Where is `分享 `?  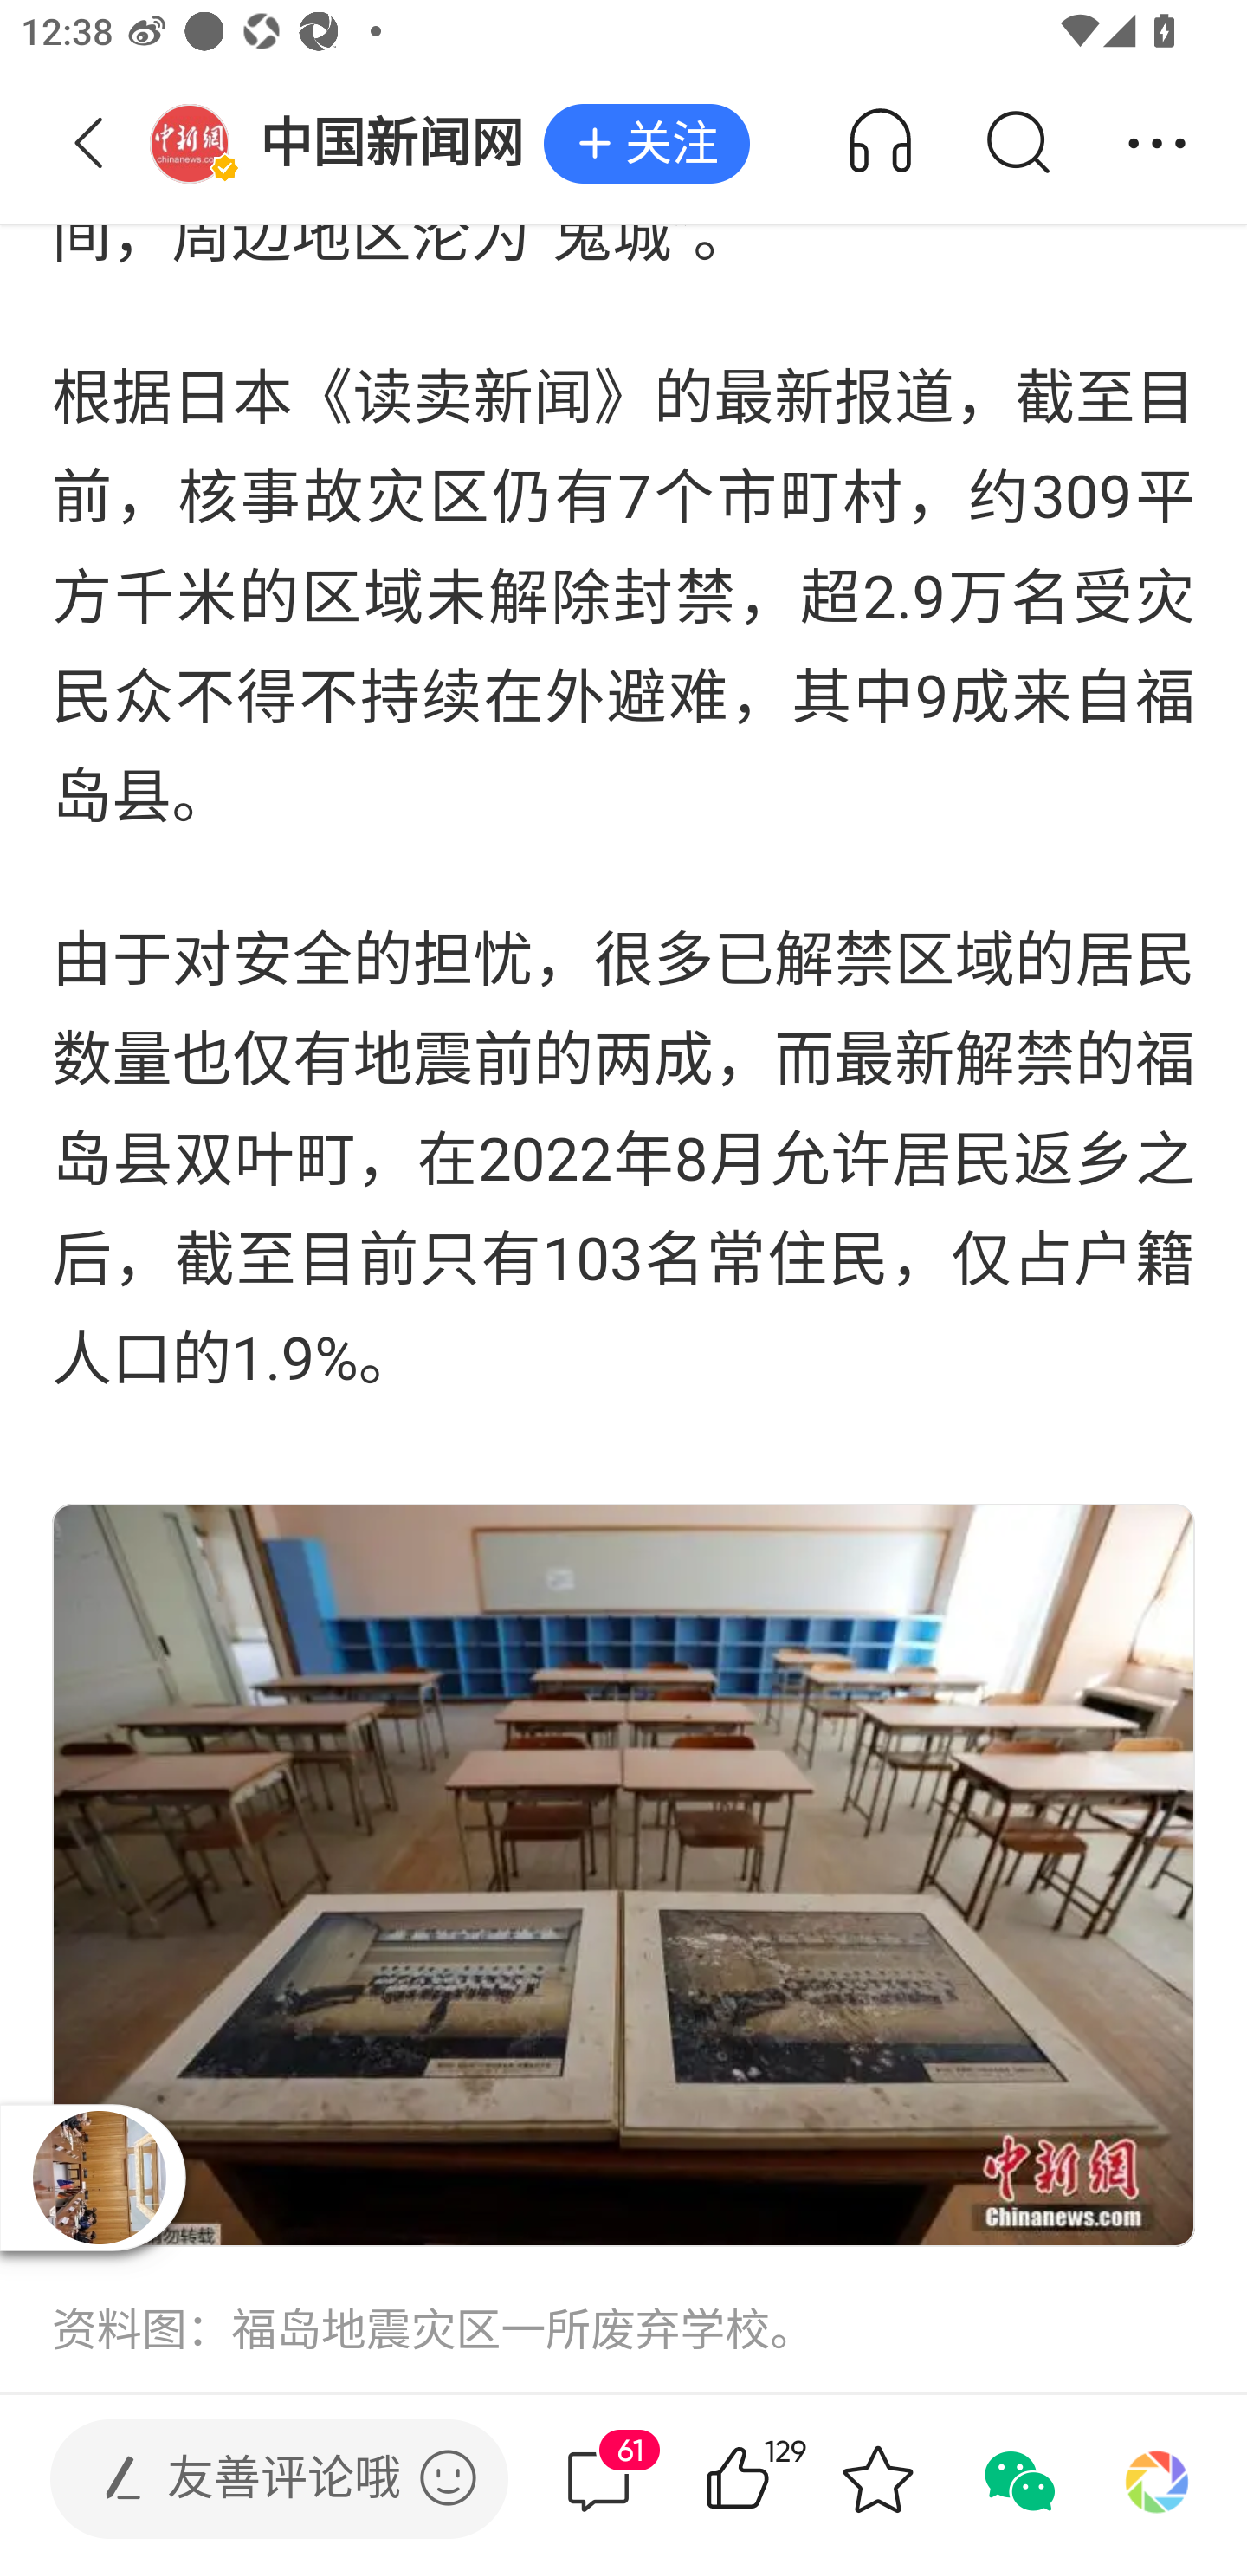 分享  is located at coordinates (1157, 144).